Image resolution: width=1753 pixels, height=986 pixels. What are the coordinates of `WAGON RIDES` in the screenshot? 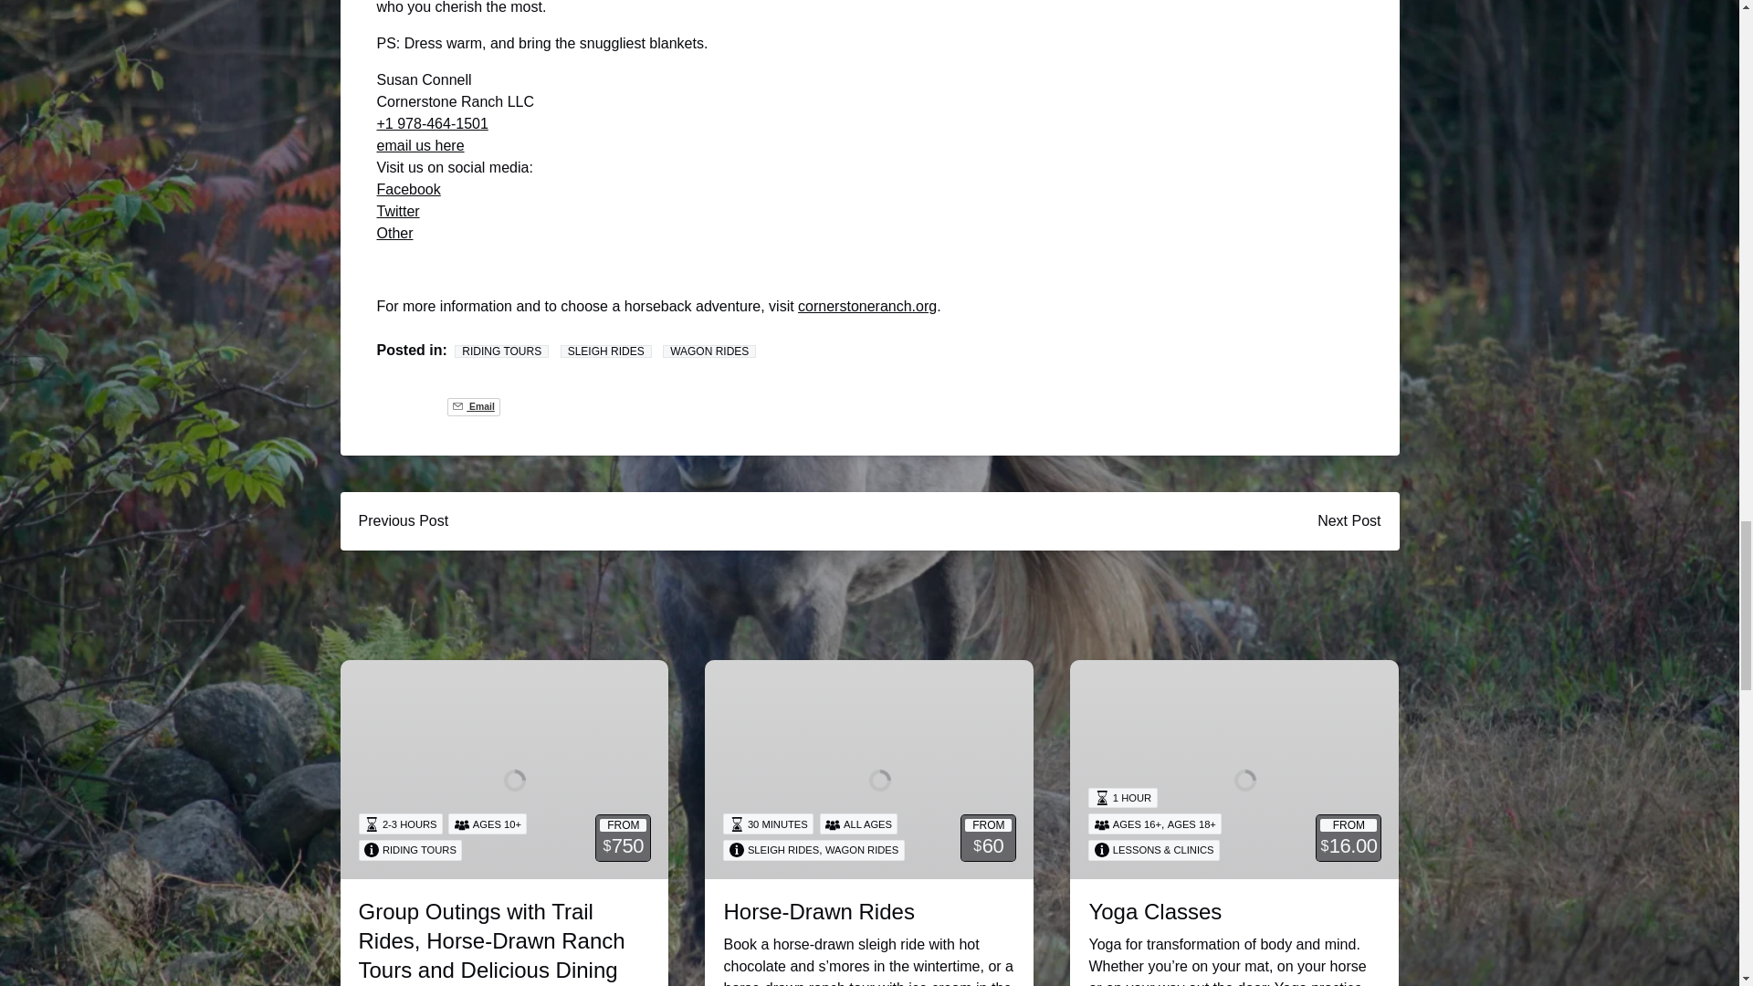 It's located at (709, 351).